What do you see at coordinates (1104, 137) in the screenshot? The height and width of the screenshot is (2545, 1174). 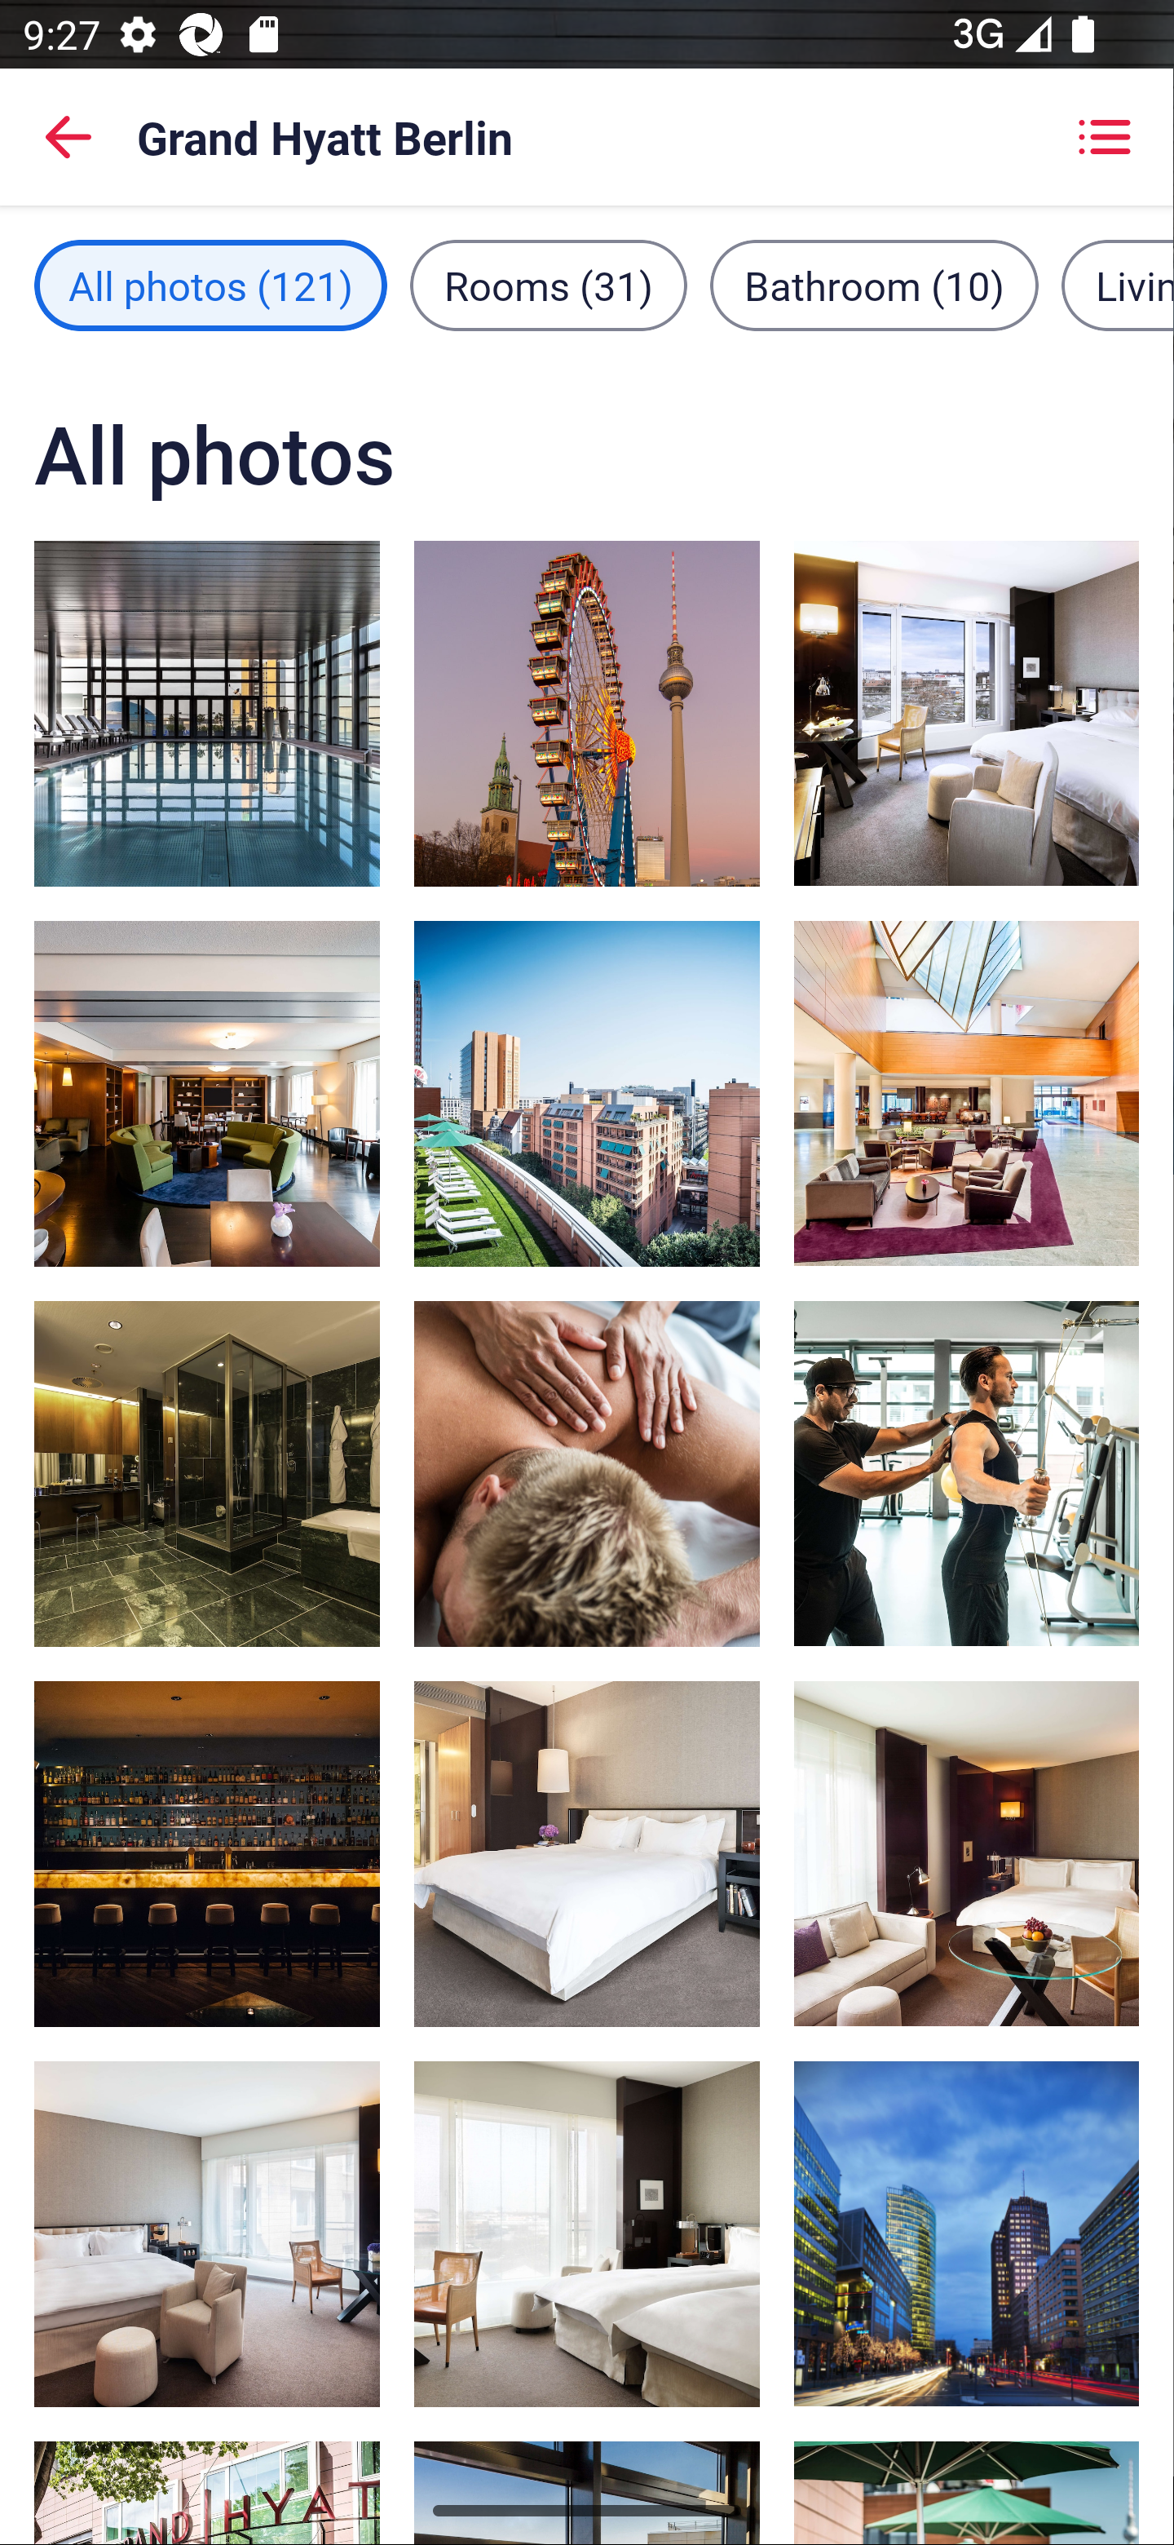 I see `Showing grid view` at bounding box center [1104, 137].